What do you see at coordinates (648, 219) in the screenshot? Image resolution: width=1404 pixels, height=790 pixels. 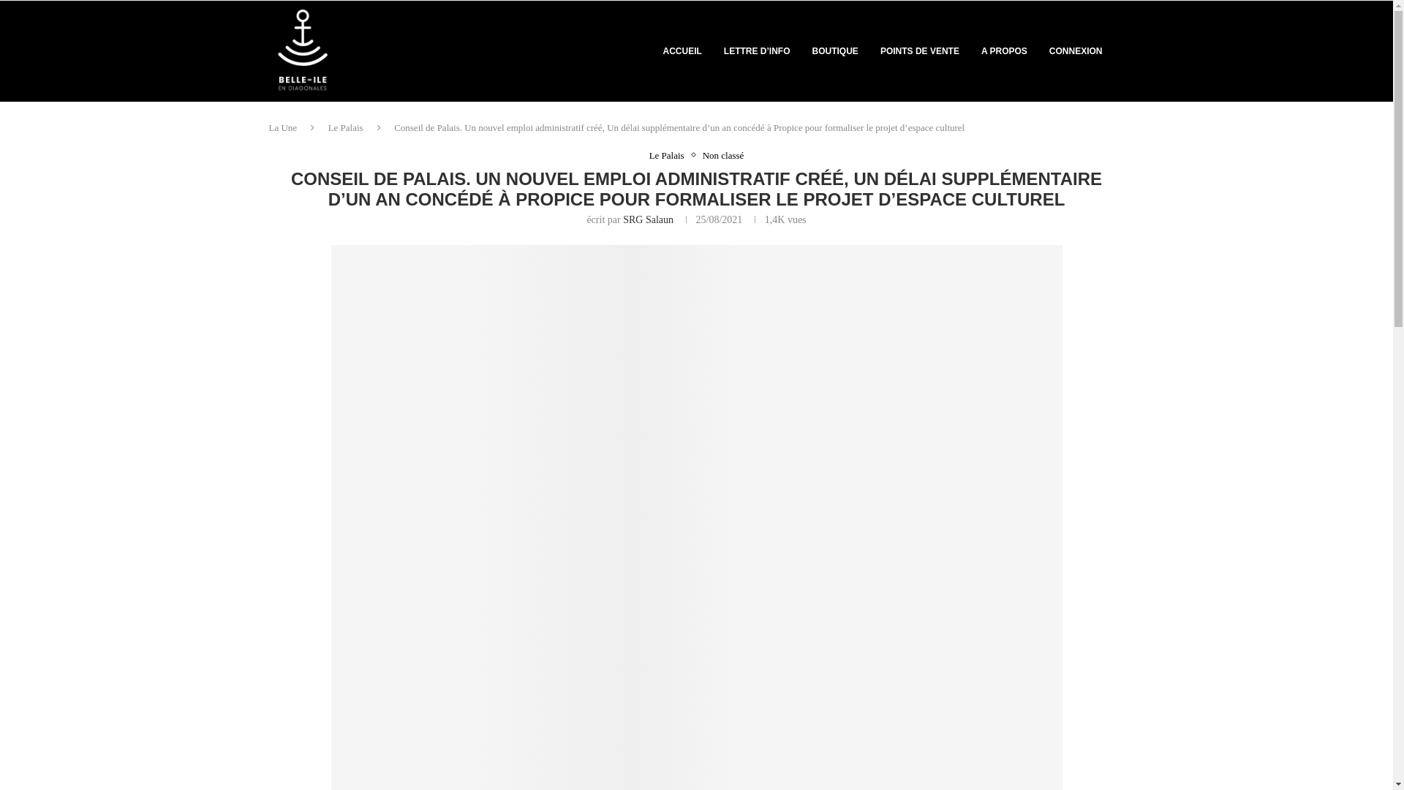 I see `SRG Salaun` at bounding box center [648, 219].